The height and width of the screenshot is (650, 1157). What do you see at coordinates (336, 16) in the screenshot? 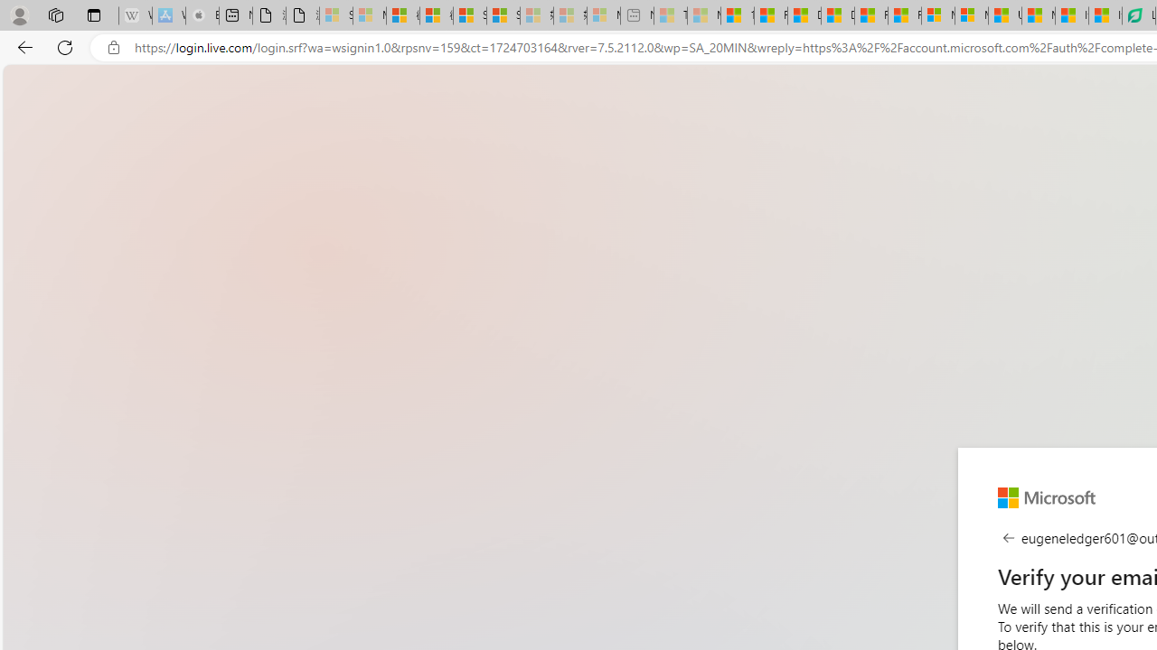
I see `Sign in to your Microsoft account - Sleeping` at bounding box center [336, 16].